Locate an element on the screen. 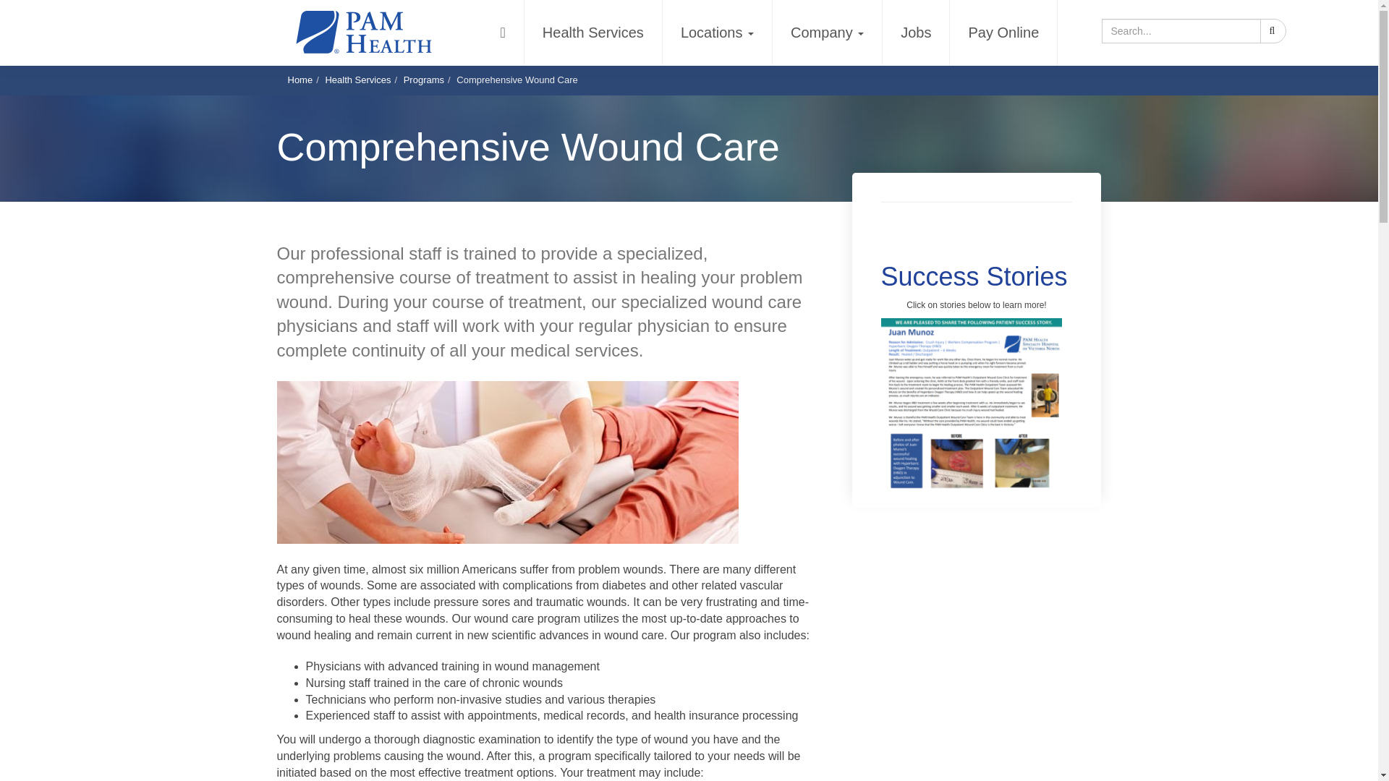  Health Services is located at coordinates (593, 32).